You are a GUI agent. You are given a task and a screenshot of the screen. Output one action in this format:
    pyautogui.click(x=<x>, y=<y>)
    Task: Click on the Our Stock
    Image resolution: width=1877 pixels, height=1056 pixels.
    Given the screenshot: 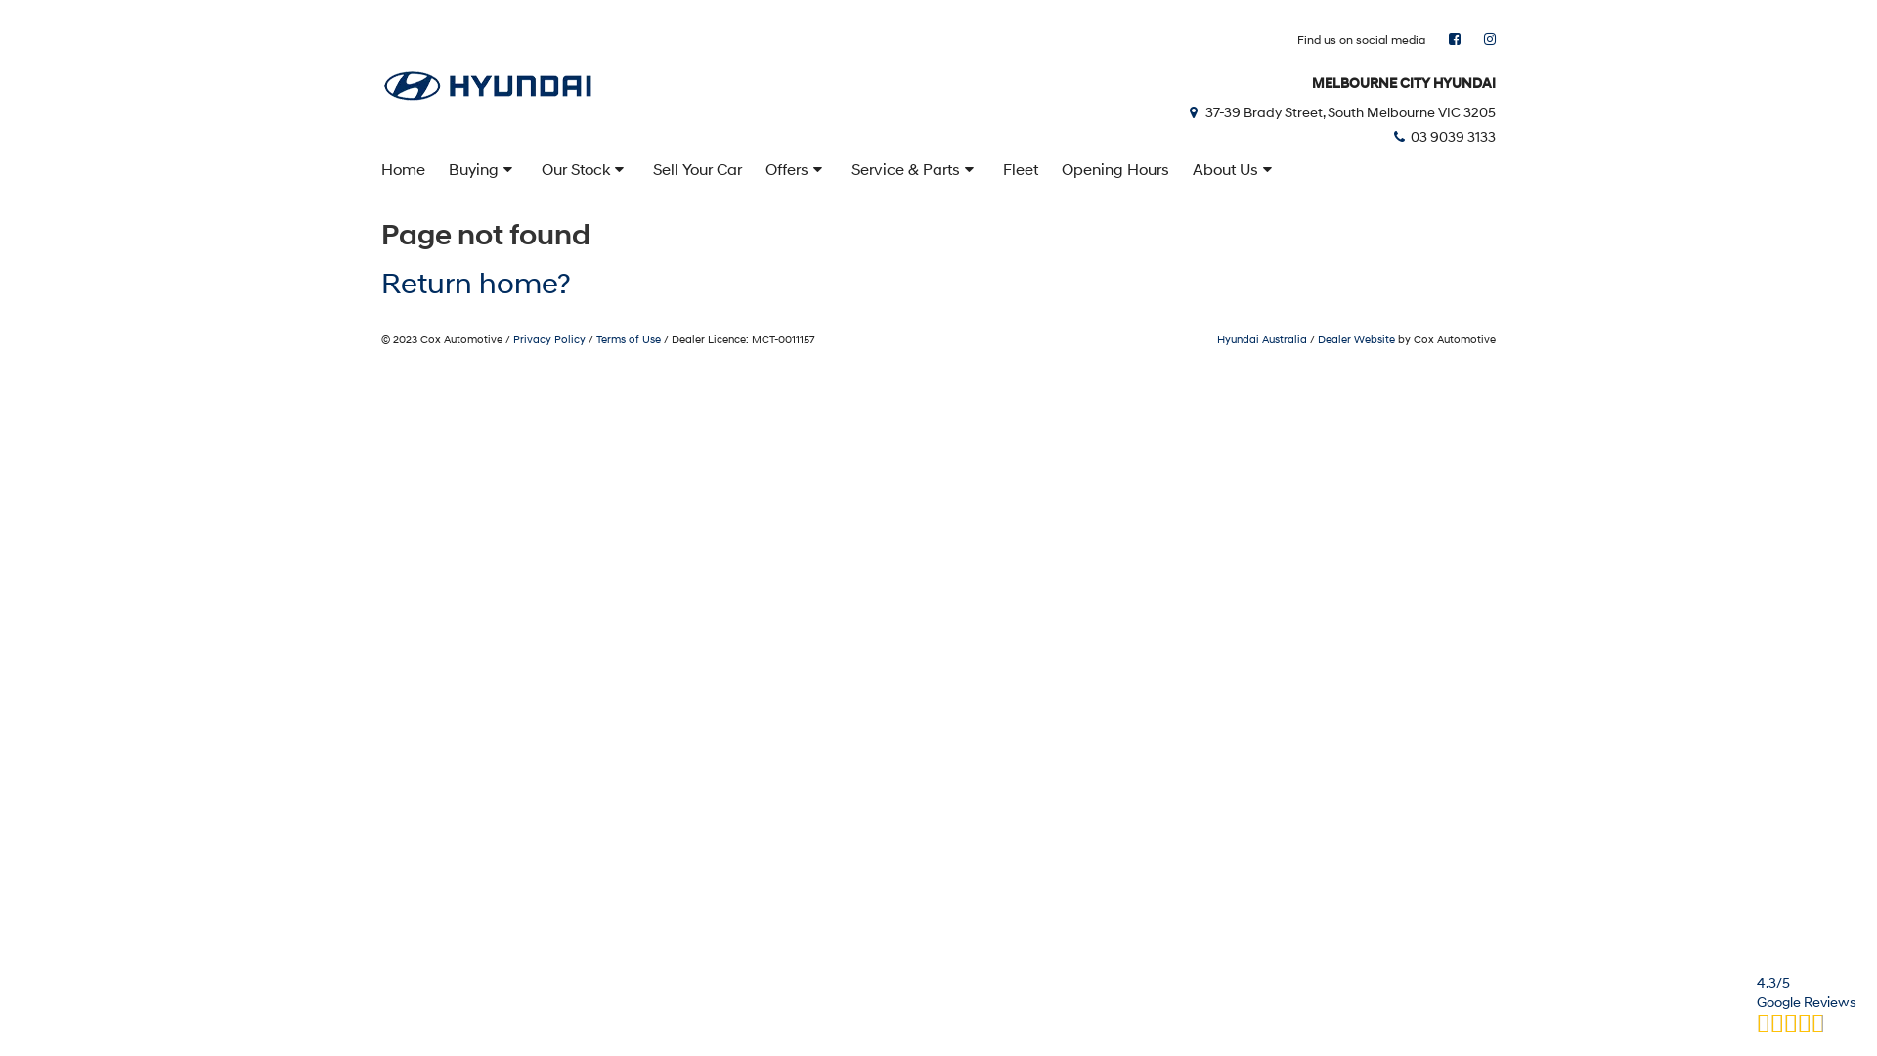 What is the action you would take?
    pyautogui.click(x=586, y=169)
    